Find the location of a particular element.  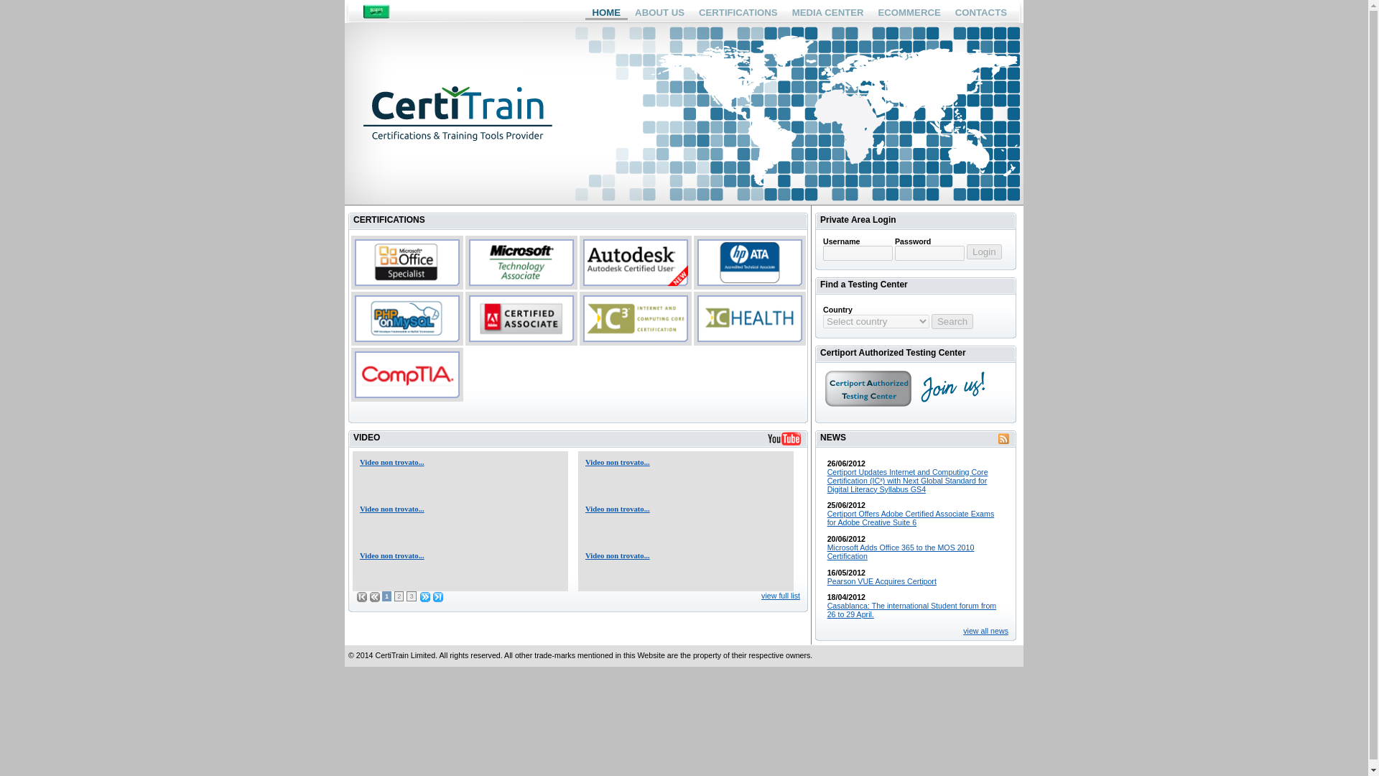

CONTACTS is located at coordinates (981, 11).